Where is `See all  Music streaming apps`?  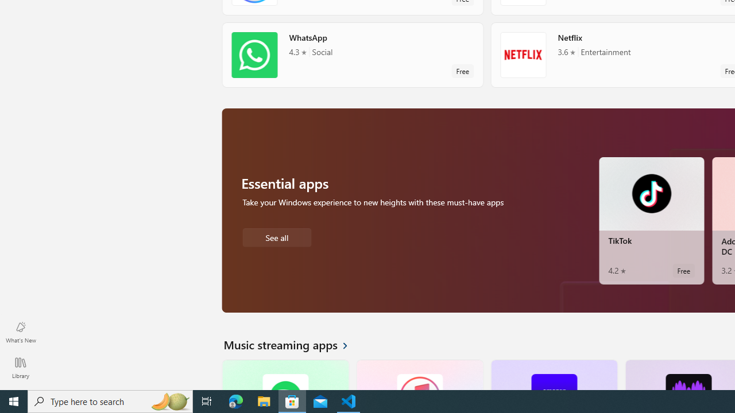
See all  Music streaming apps is located at coordinates (292, 344).